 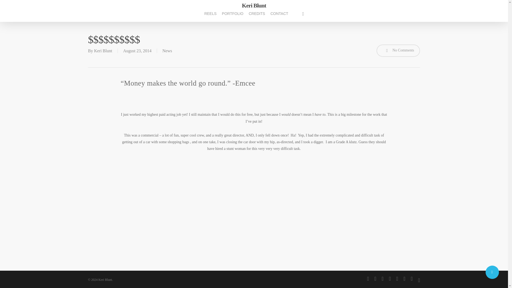 I want to click on Posts by Keri Blunt, so click(x=103, y=51).